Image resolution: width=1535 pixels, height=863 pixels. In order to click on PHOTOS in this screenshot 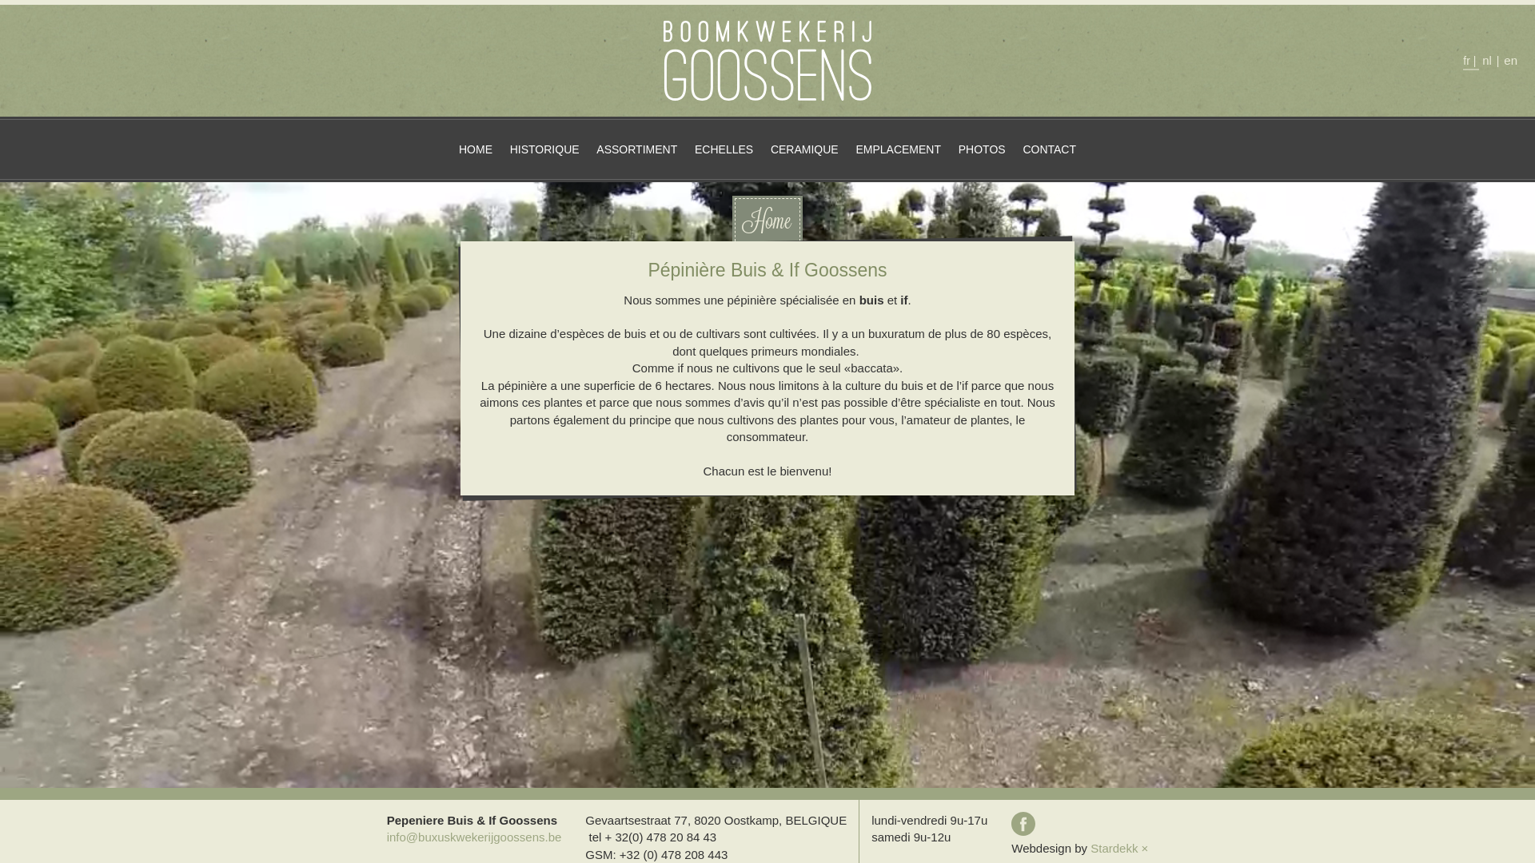, I will do `click(982, 149)`.